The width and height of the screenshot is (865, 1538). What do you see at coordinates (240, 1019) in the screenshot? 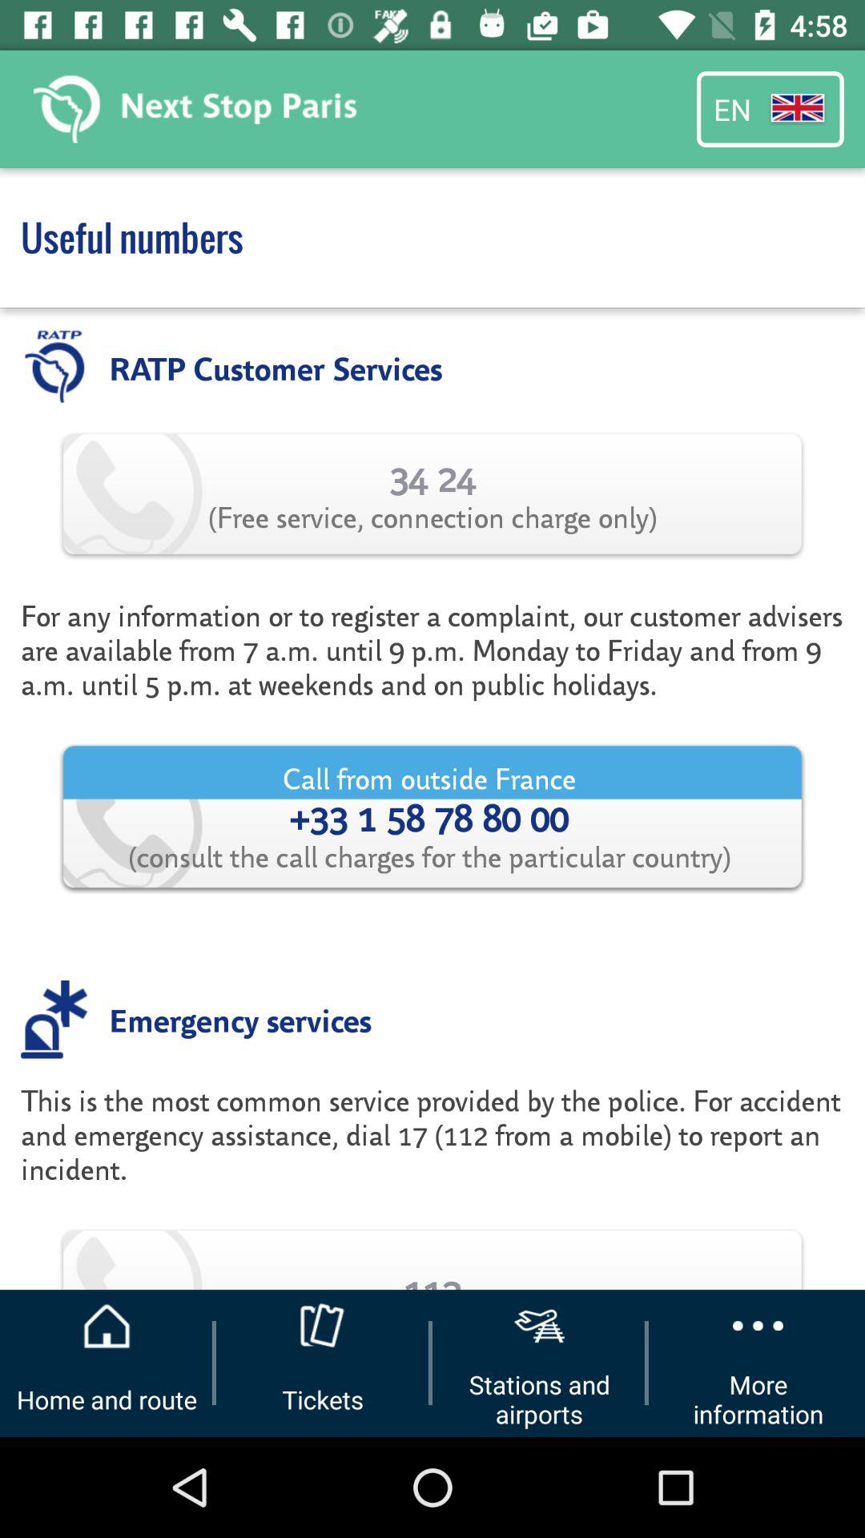
I see `flip to the emergency services` at bounding box center [240, 1019].